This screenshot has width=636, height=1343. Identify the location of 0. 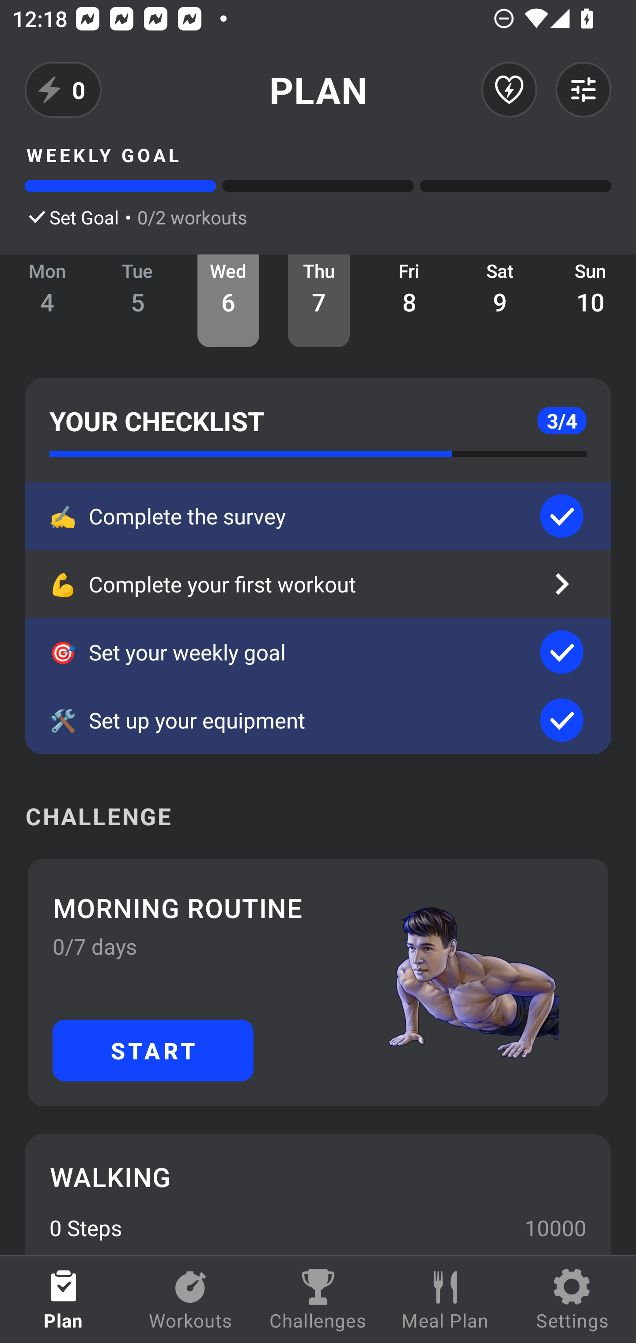
(63, 90).